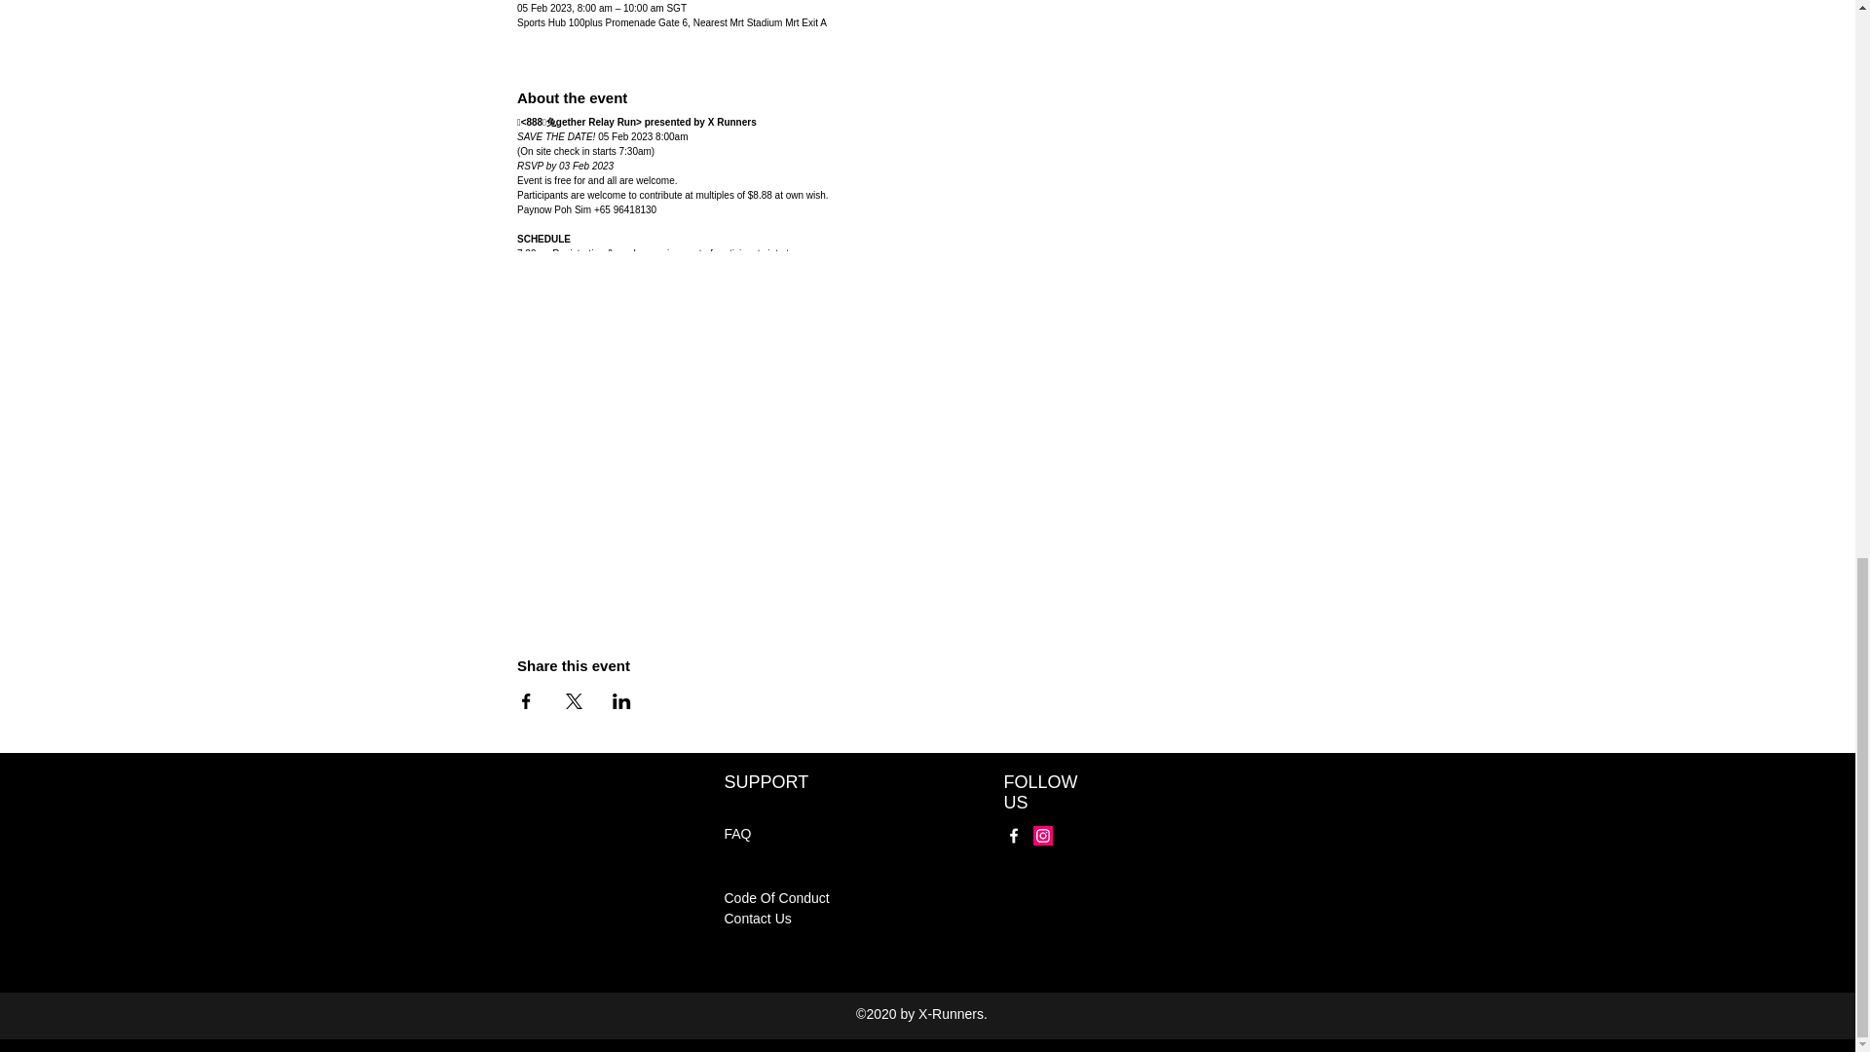  What do you see at coordinates (758, 919) in the screenshot?
I see `Contact Us` at bounding box center [758, 919].